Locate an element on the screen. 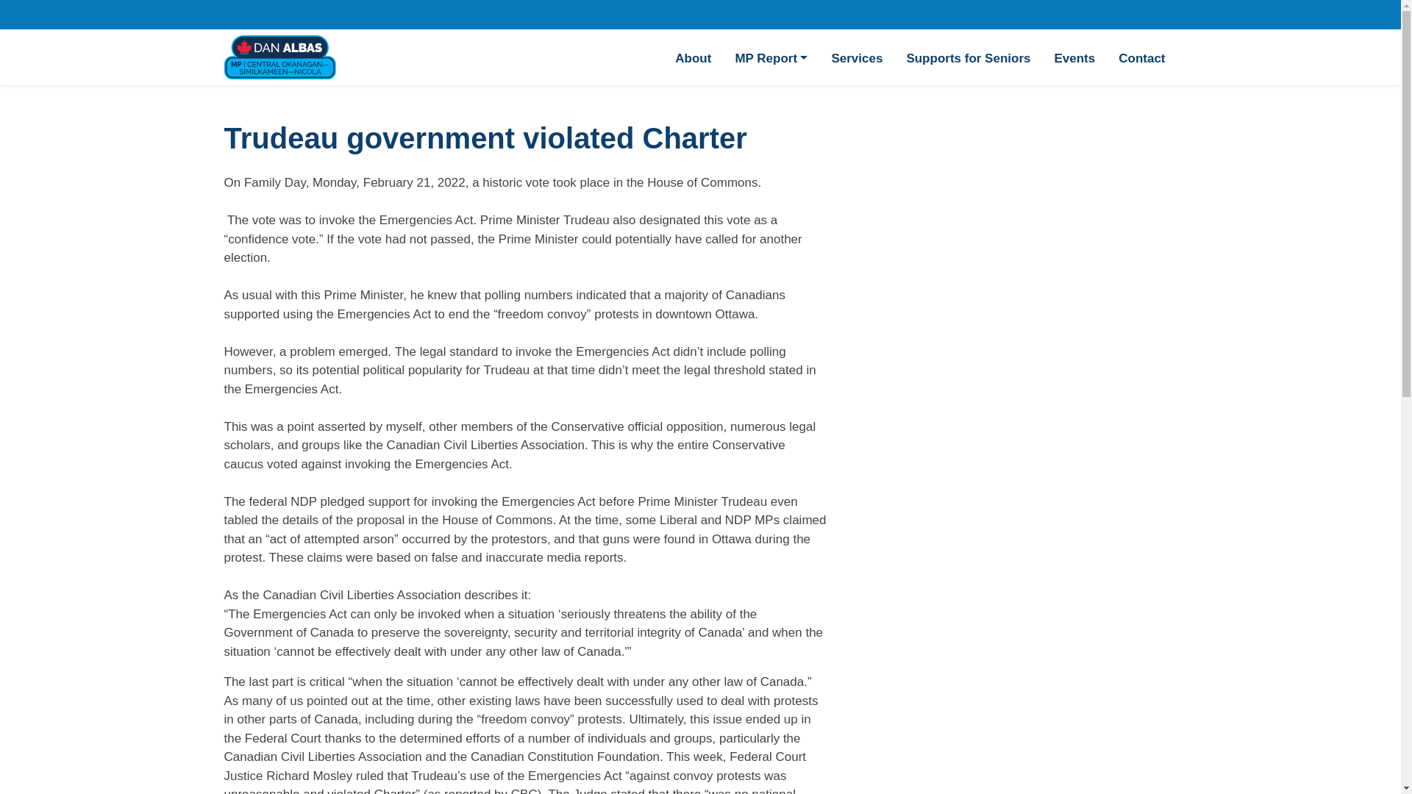 This screenshot has height=794, width=1412. MP Report is located at coordinates (771, 57).